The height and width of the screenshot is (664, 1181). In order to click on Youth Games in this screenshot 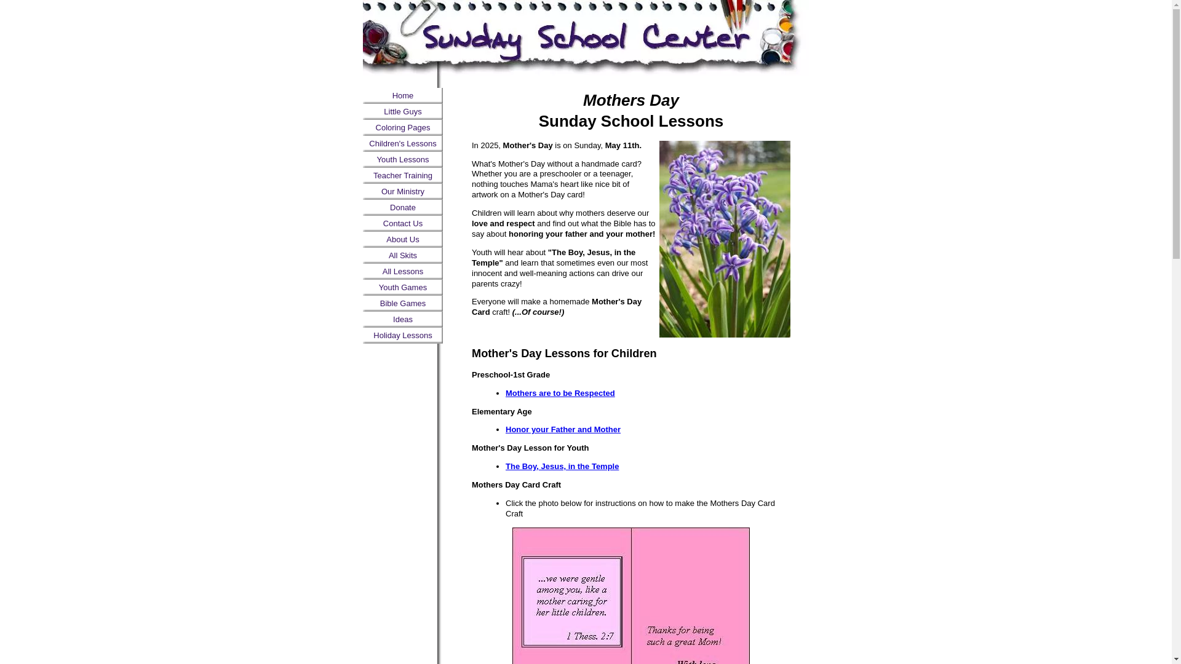, I will do `click(402, 287)`.